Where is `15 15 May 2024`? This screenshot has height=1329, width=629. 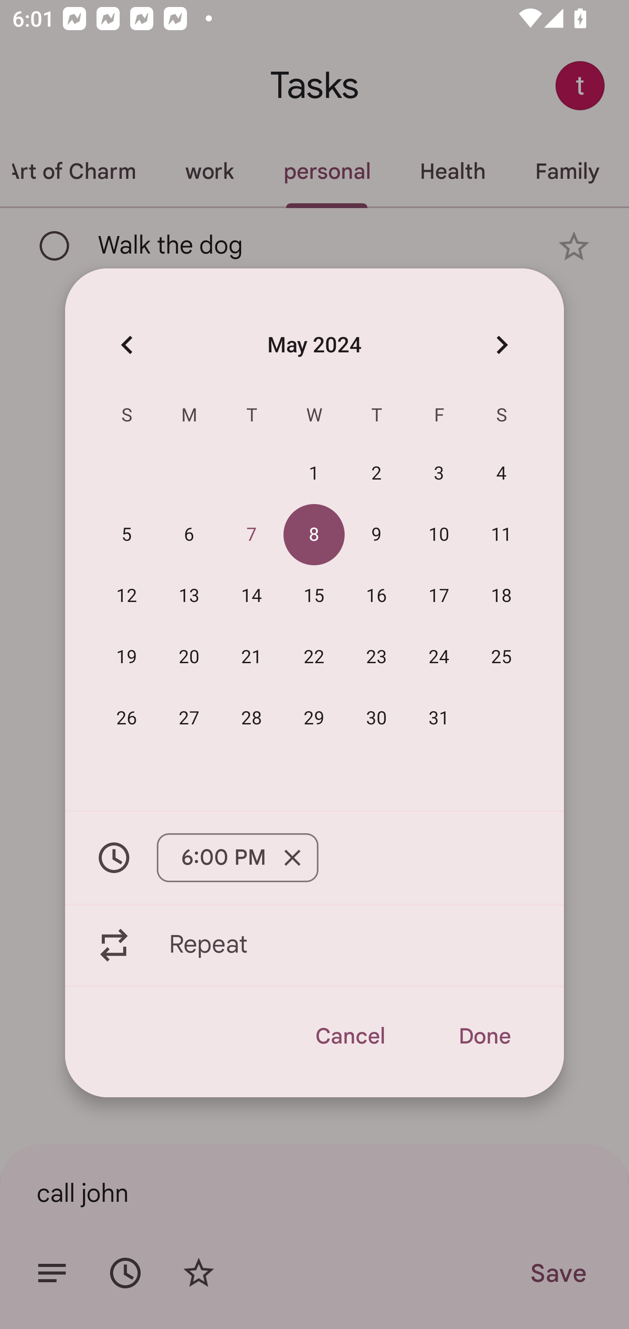 15 15 May 2024 is located at coordinates (314, 595).